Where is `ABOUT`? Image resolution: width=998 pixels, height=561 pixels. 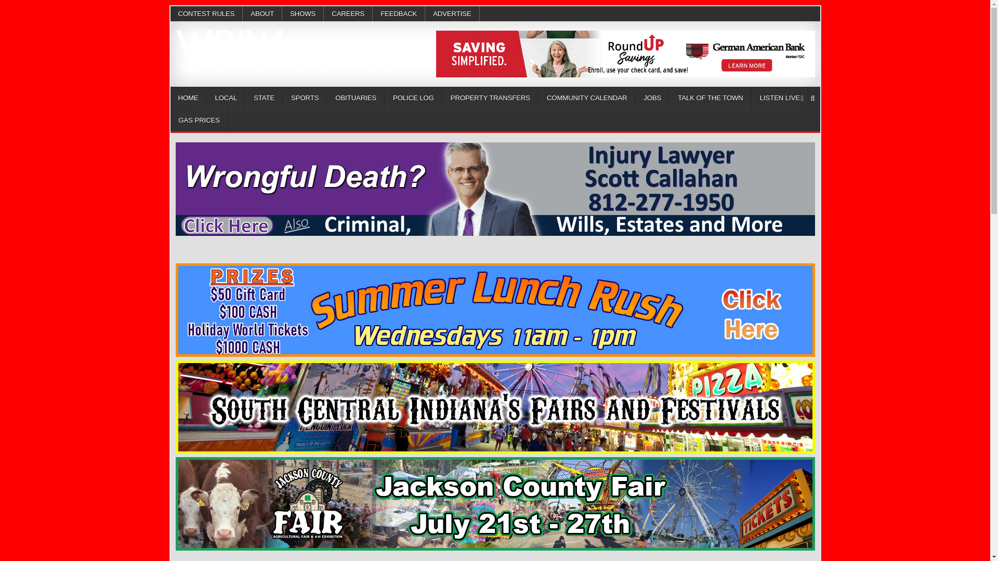
ABOUT is located at coordinates (262, 14).